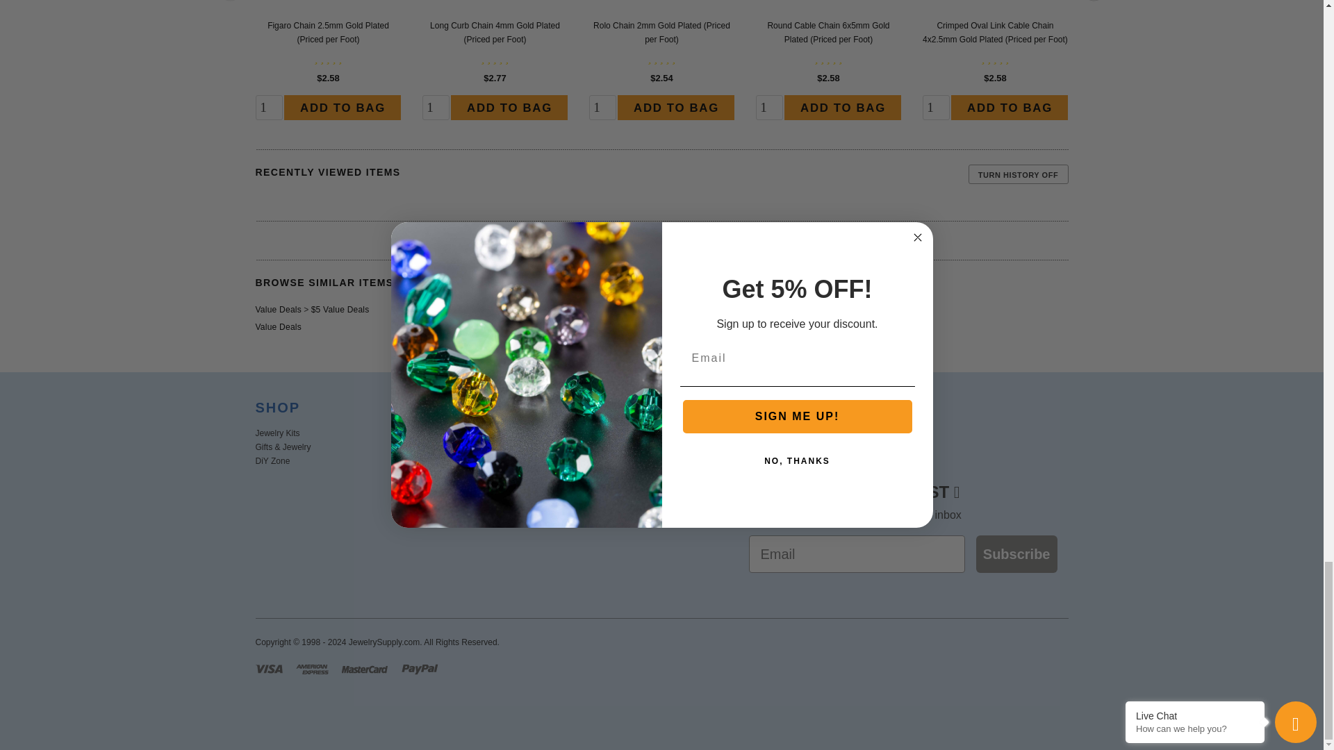  I want to click on Like Us on Facebook, so click(755, 442).